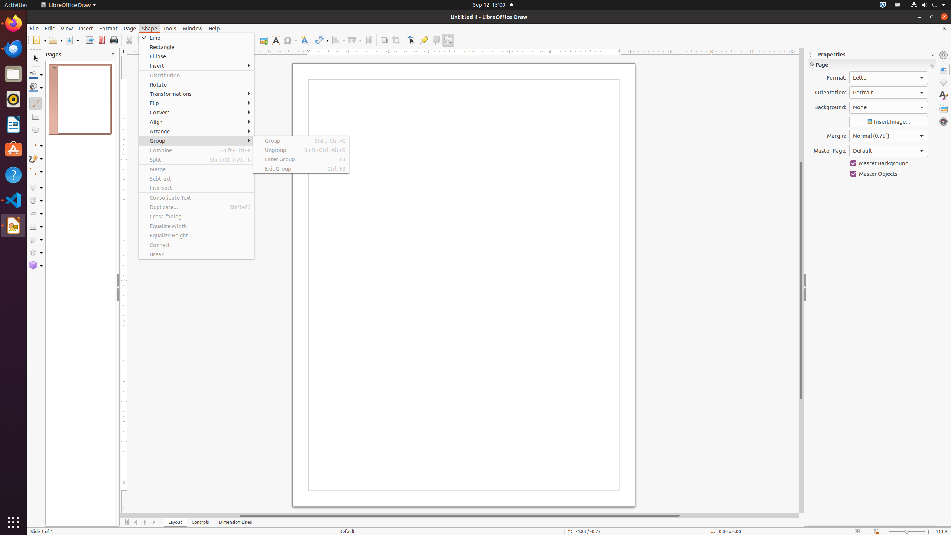  Describe the element at coordinates (236, 522) in the screenshot. I see `Dimension Lines` at that location.